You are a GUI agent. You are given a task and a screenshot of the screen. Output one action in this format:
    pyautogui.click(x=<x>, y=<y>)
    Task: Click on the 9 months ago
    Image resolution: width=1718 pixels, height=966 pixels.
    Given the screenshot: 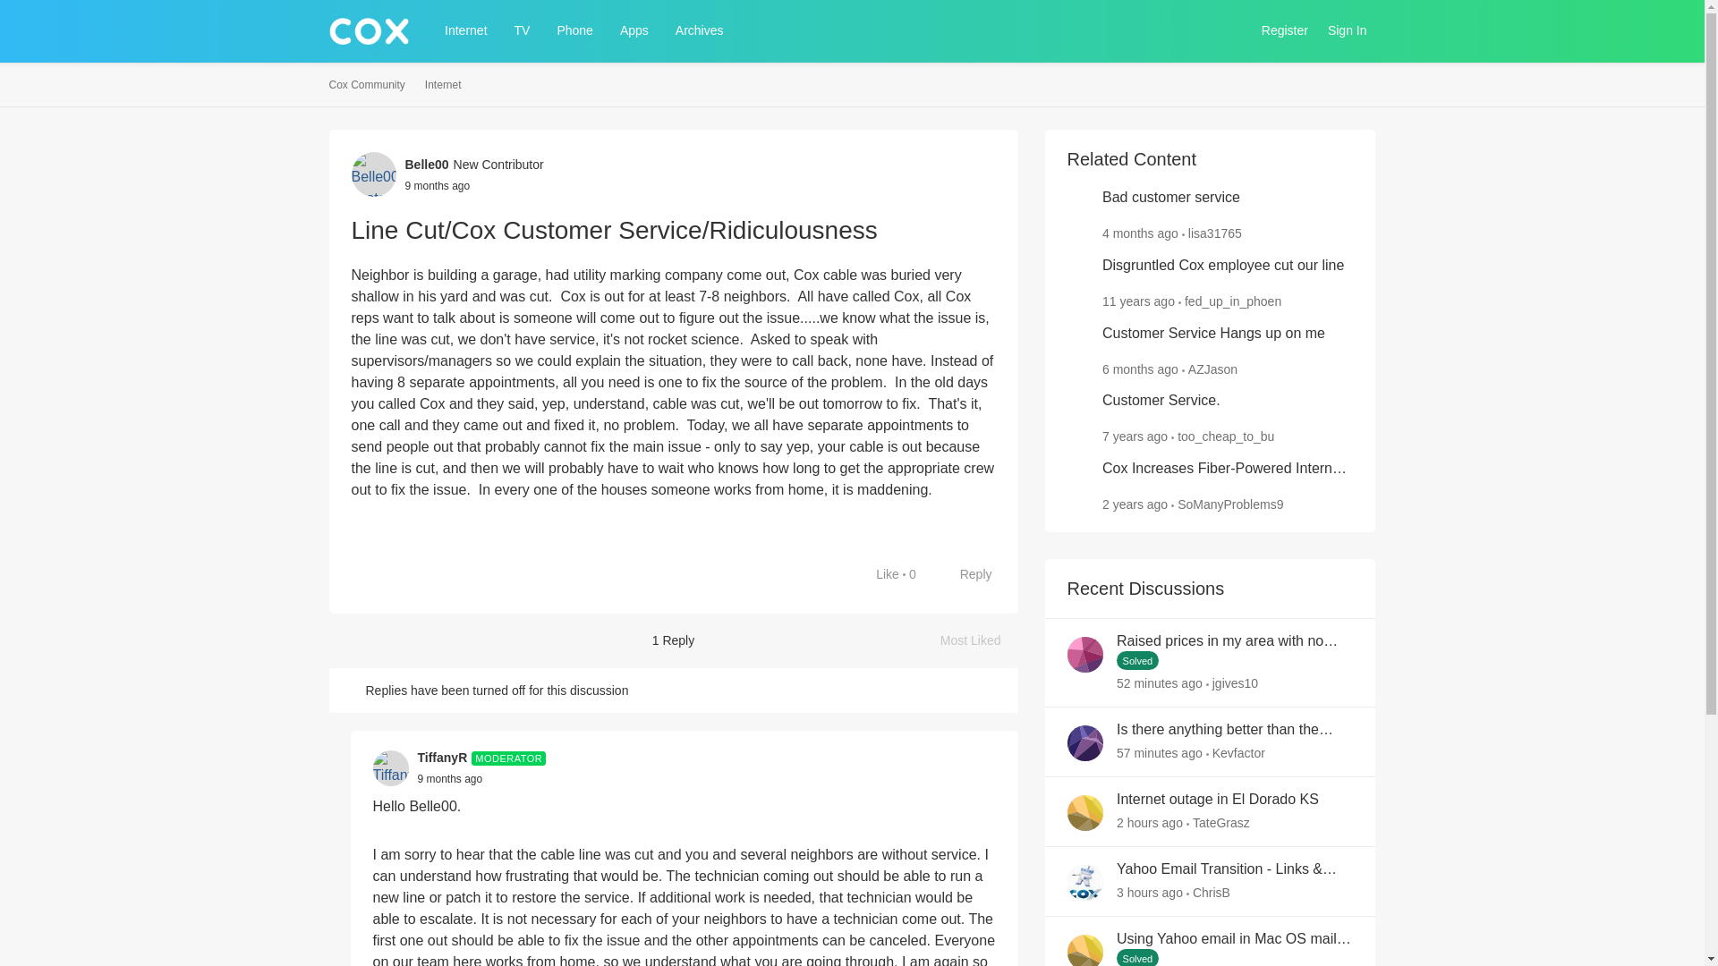 What is the action you would take?
    pyautogui.click(x=449, y=778)
    